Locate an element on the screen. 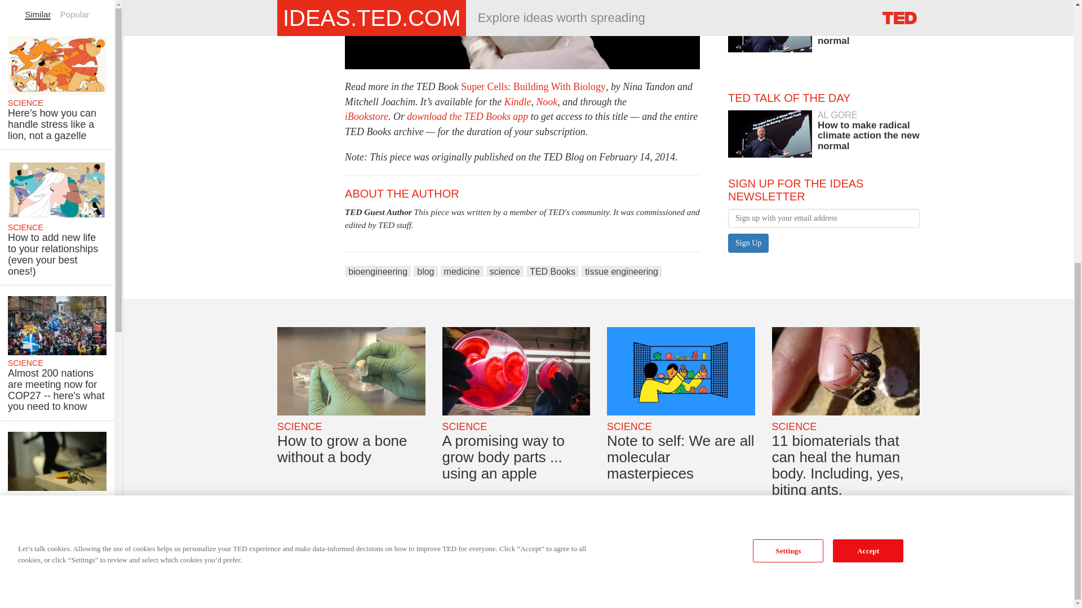 The image size is (1082, 608). Sign Up is located at coordinates (517, 101).